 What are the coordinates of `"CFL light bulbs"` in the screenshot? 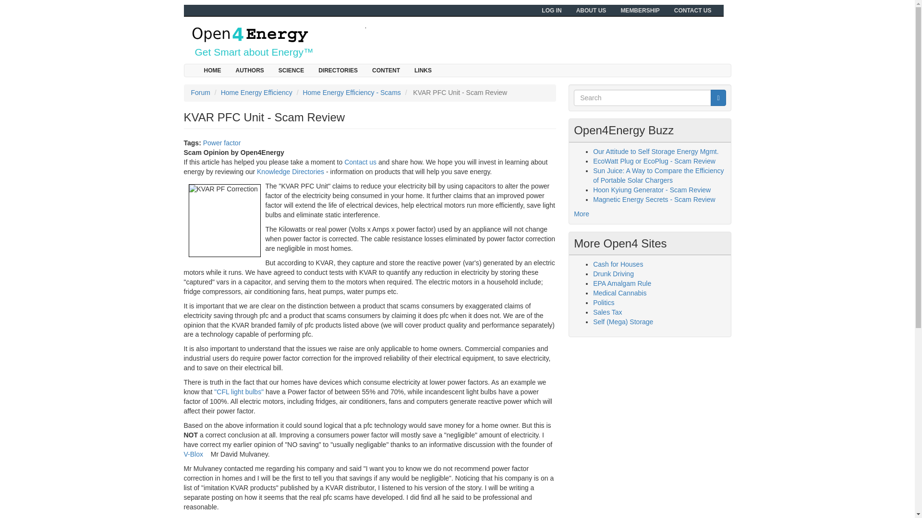 It's located at (239, 391).